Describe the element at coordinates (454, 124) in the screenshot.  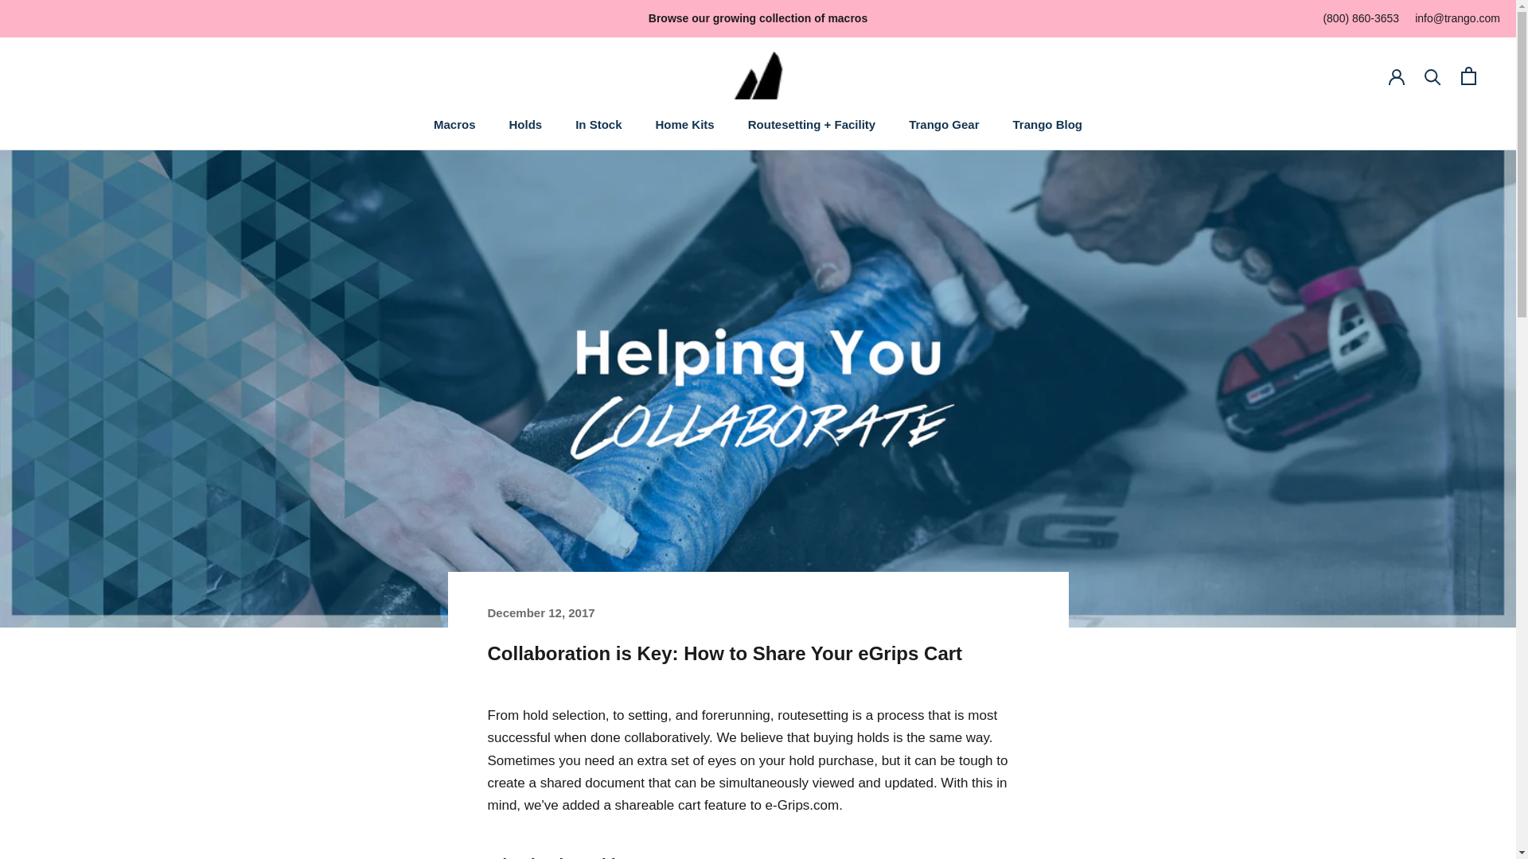
I see `Holds` at that location.